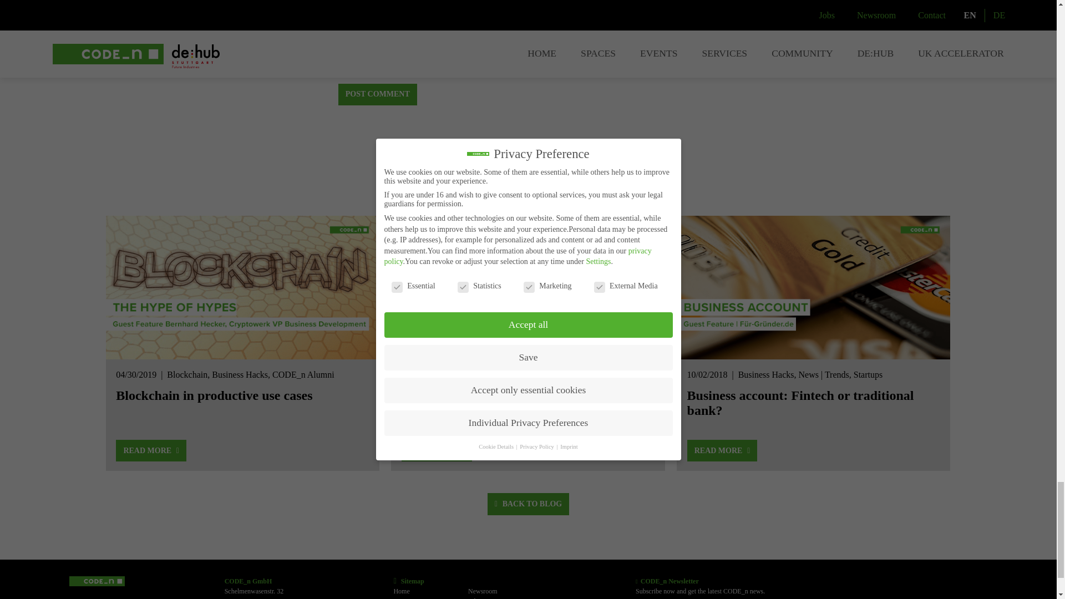 The width and height of the screenshot is (1065, 599). Describe the element at coordinates (378, 95) in the screenshot. I see `Post Comment` at that location.